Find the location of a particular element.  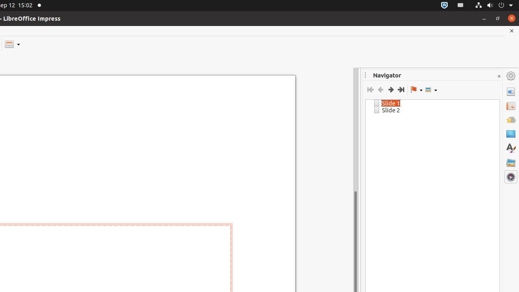

Master Slides is located at coordinates (511, 134).